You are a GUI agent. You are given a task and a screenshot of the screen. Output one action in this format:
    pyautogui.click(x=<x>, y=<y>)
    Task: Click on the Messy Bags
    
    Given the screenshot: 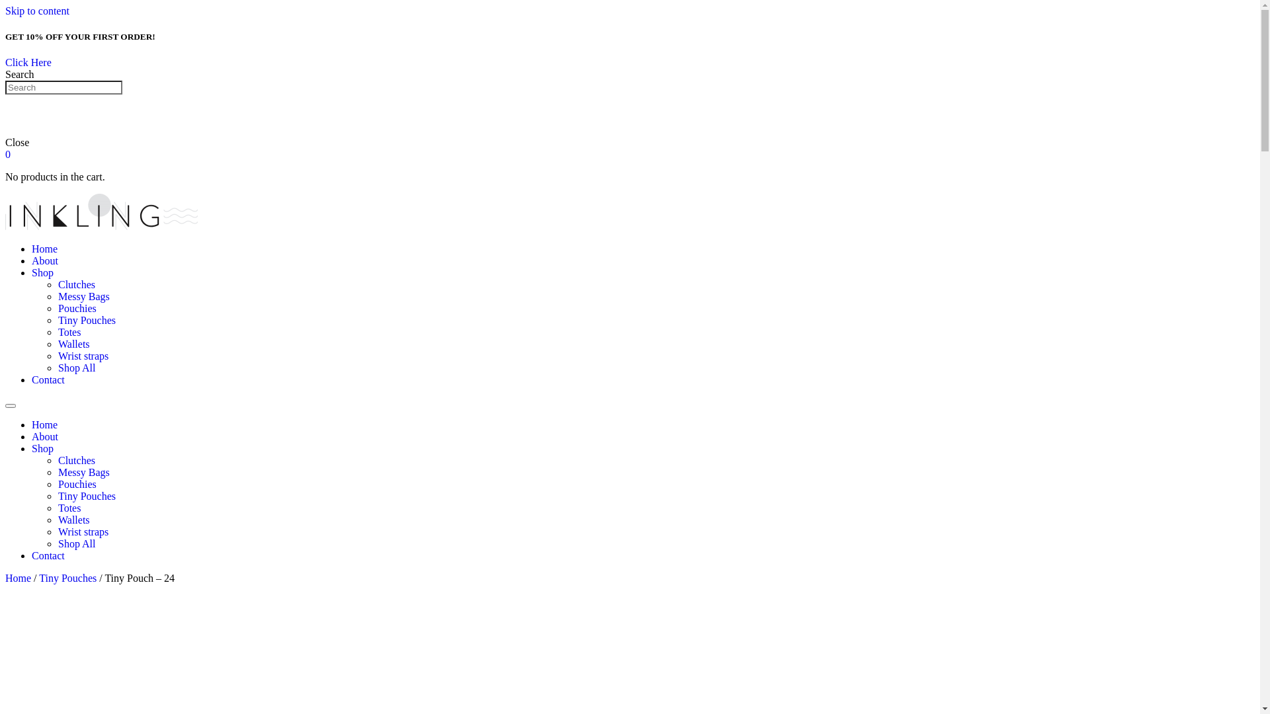 What is the action you would take?
    pyautogui.click(x=84, y=472)
    